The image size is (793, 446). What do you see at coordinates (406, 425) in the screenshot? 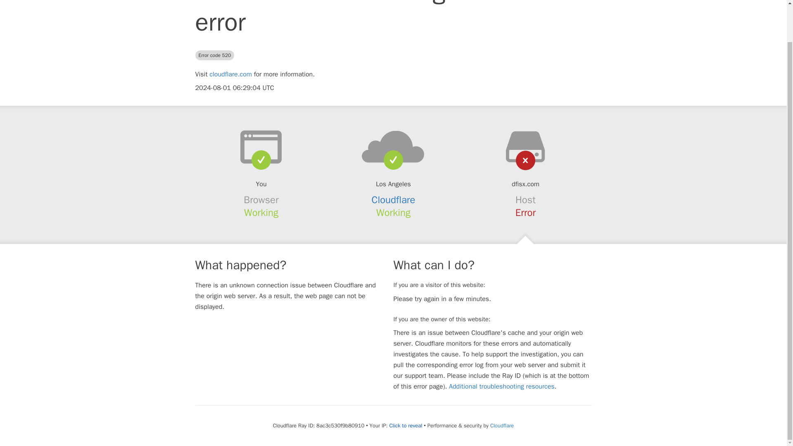
I see `Click to reveal` at bounding box center [406, 425].